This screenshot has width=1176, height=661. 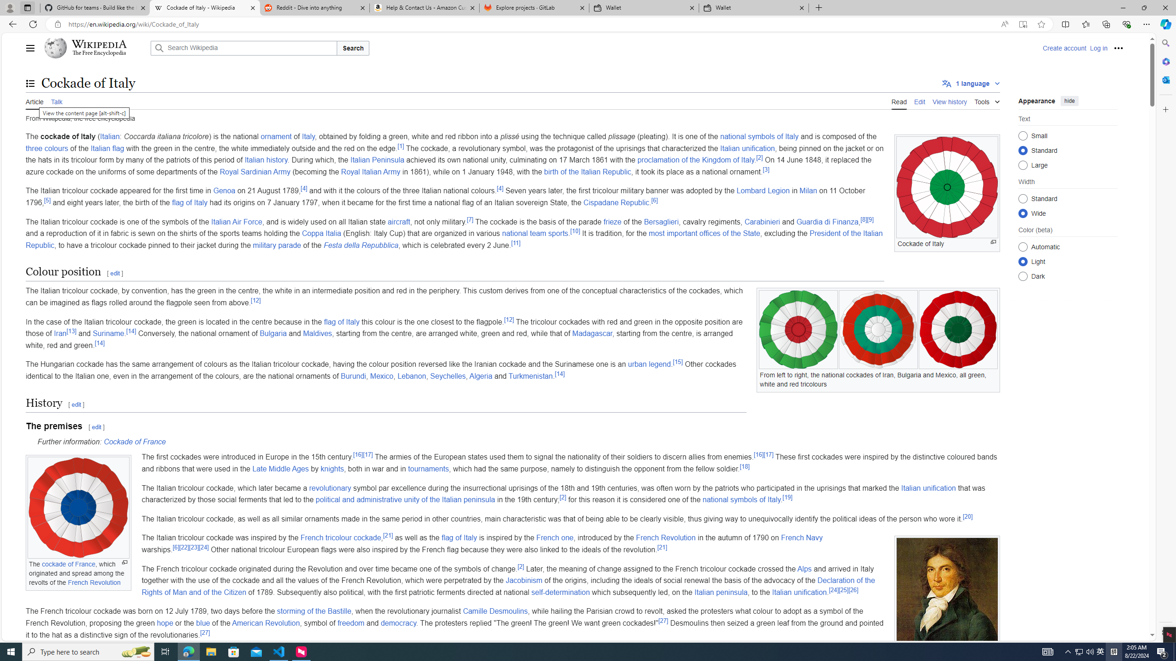 What do you see at coordinates (524, 580) in the screenshot?
I see `Jacobinism` at bounding box center [524, 580].